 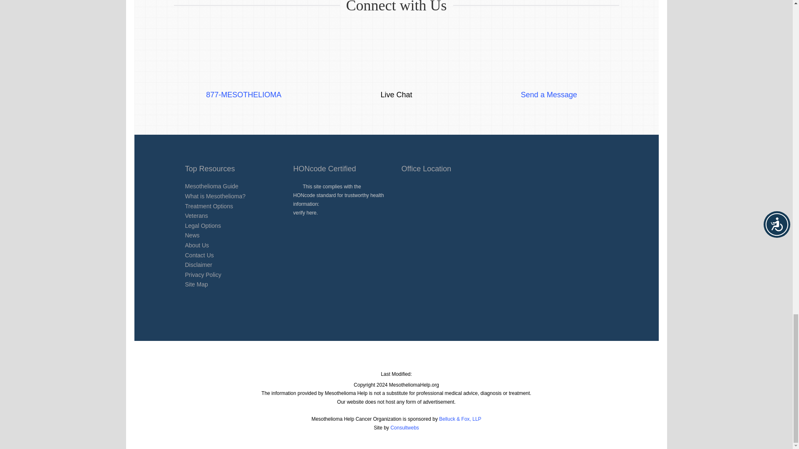 What do you see at coordinates (396, 85) in the screenshot?
I see `Live Chat` at bounding box center [396, 85].